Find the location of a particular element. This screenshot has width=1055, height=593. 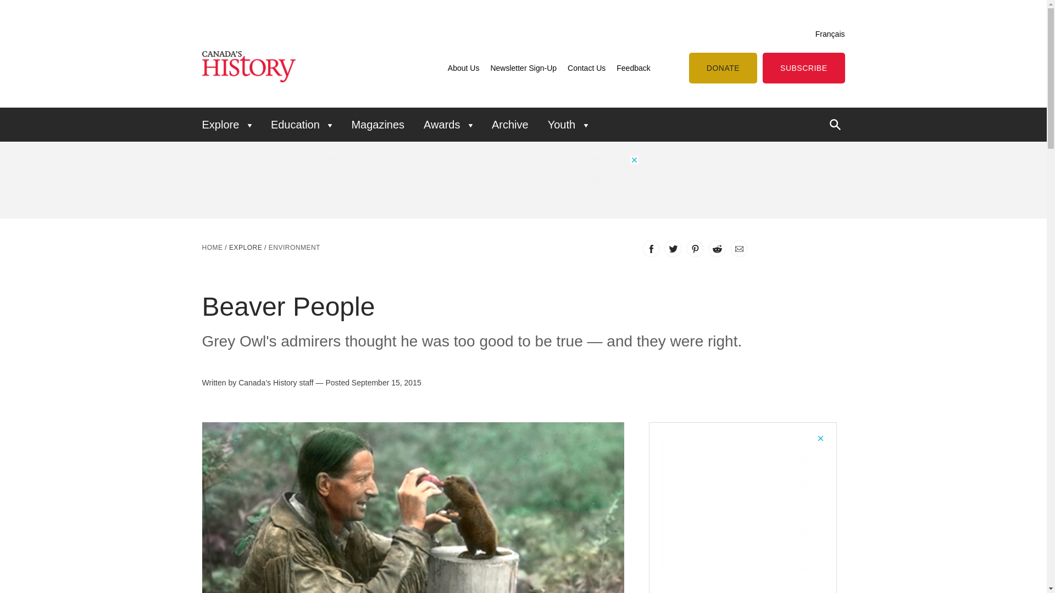

search-icon is located at coordinates (835, 124).